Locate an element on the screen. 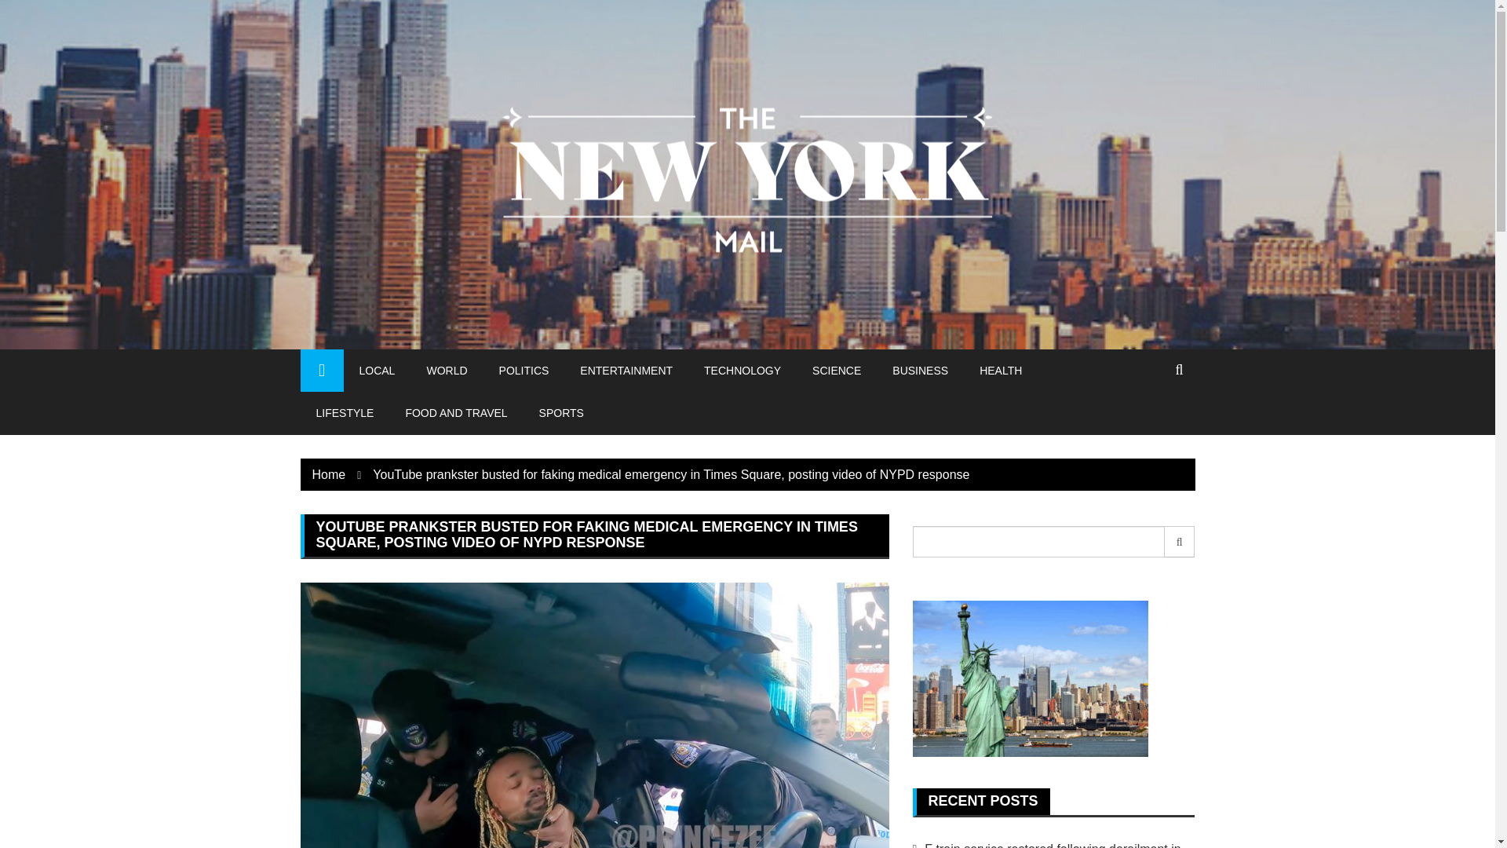 The width and height of the screenshot is (1507, 848). Home is located at coordinates (329, 474).